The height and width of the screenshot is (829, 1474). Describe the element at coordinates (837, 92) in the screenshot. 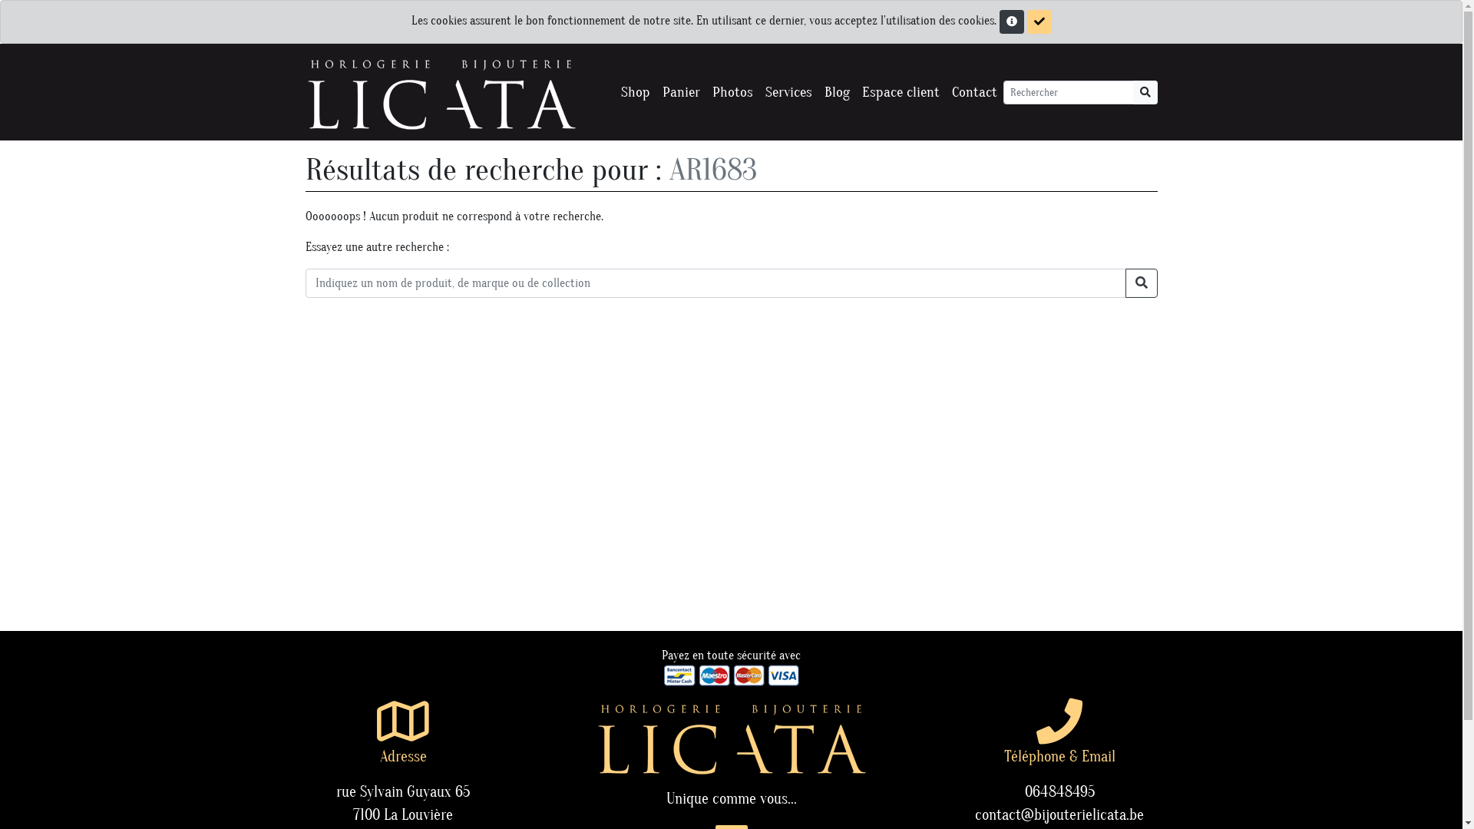

I see `Blog` at that location.